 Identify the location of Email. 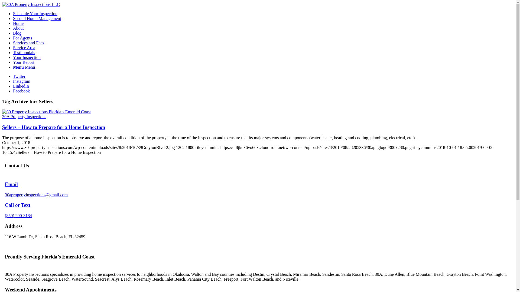
(11, 184).